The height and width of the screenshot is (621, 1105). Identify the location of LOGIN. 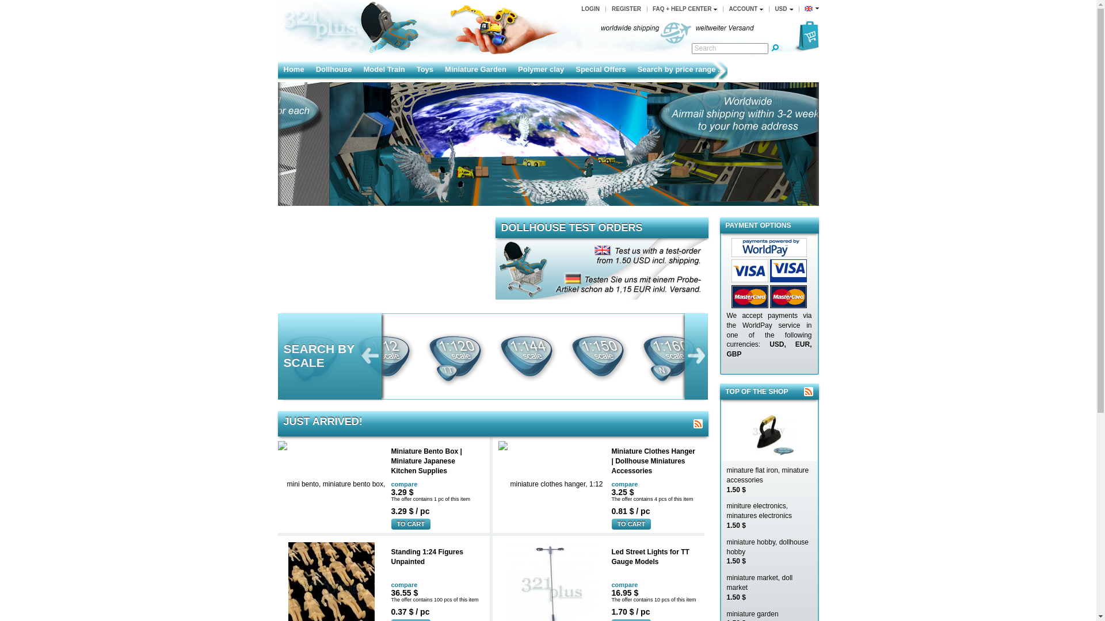
(590, 9).